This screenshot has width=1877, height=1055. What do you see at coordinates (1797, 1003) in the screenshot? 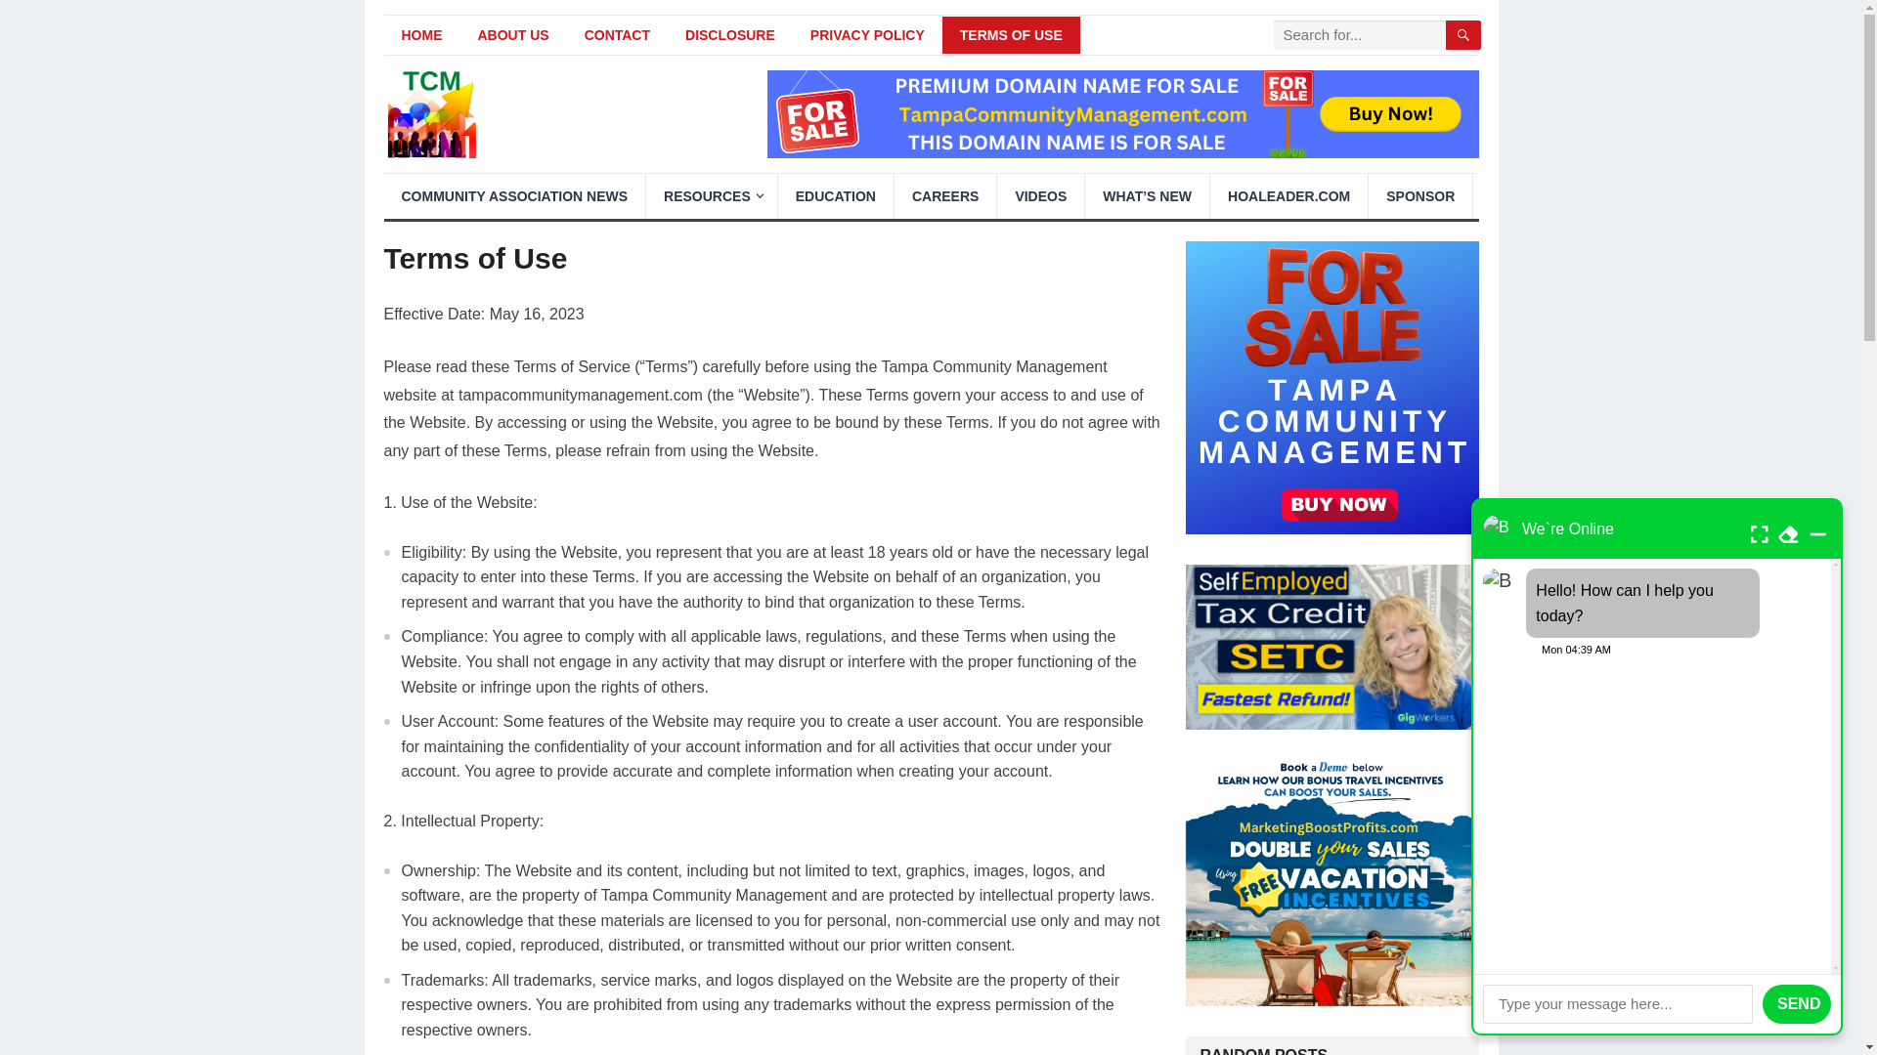
I see `SEND` at bounding box center [1797, 1003].